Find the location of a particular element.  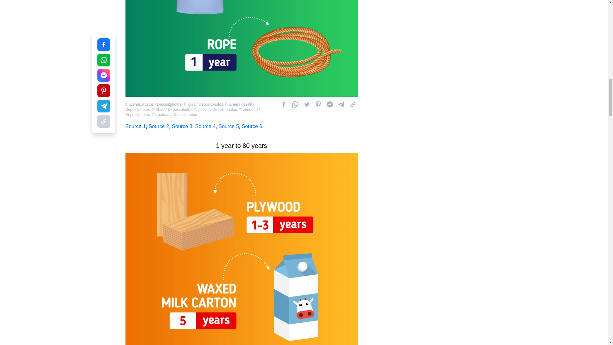

Share on Facebook is located at coordinates (329, 104).